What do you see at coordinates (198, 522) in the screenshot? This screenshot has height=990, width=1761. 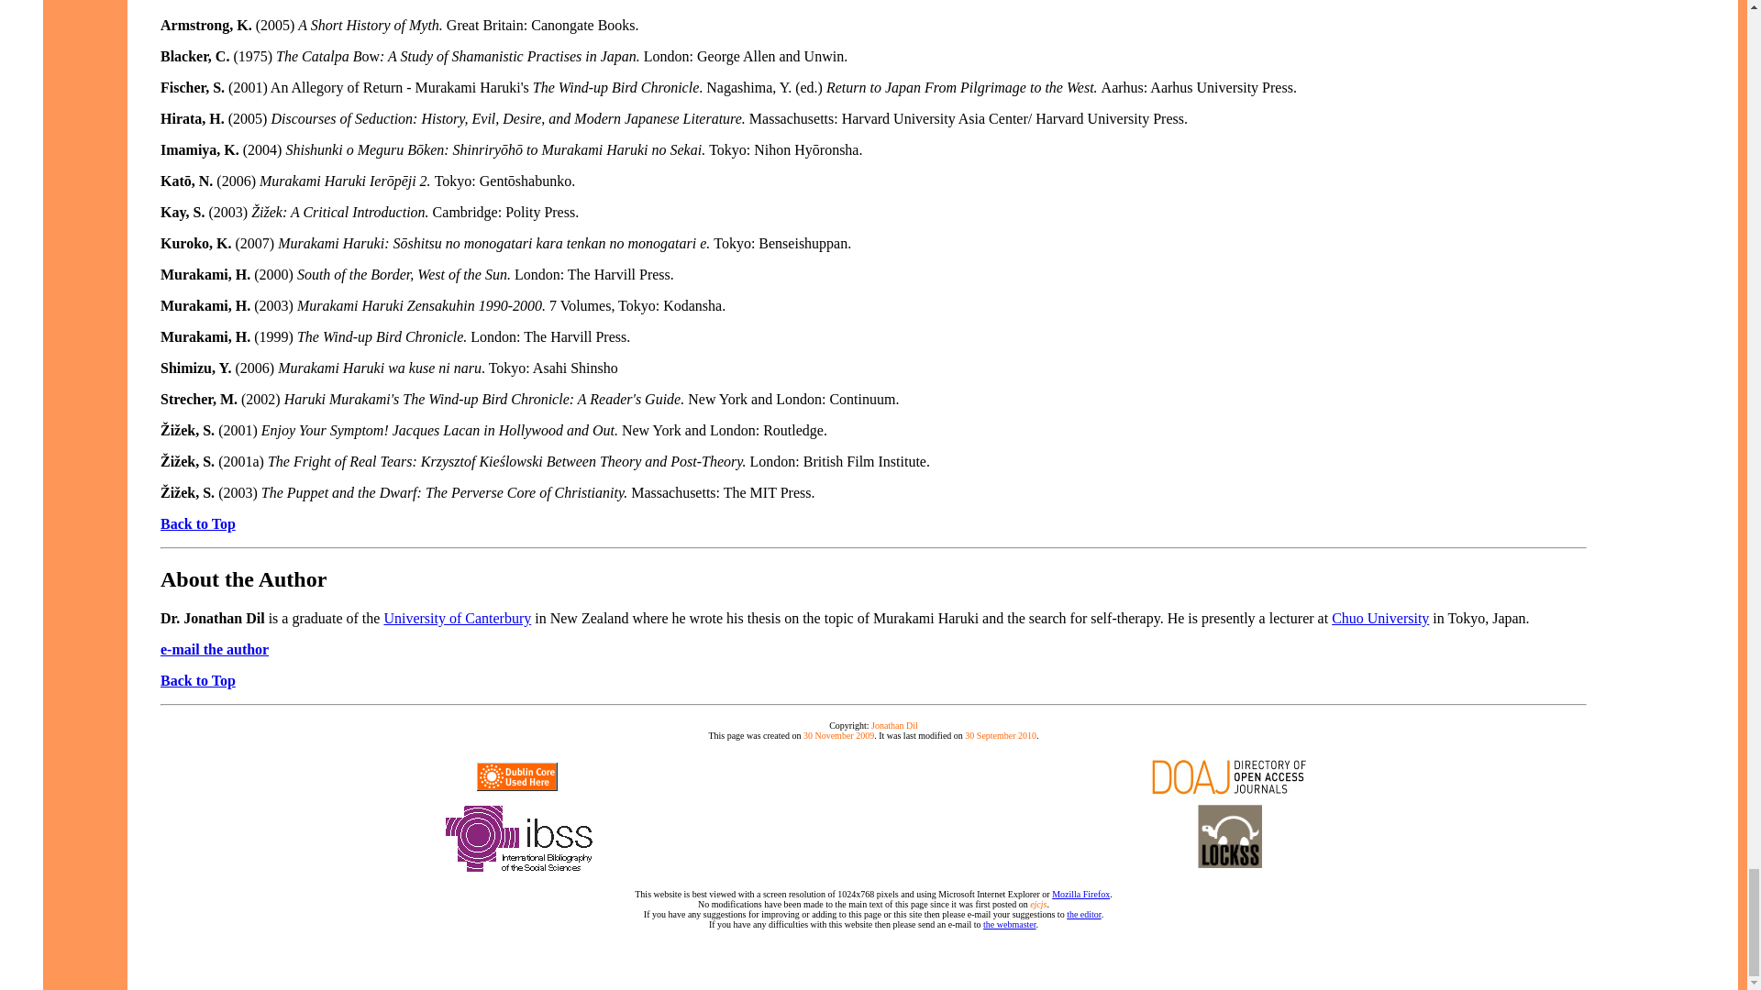 I see `Back to Top` at bounding box center [198, 522].